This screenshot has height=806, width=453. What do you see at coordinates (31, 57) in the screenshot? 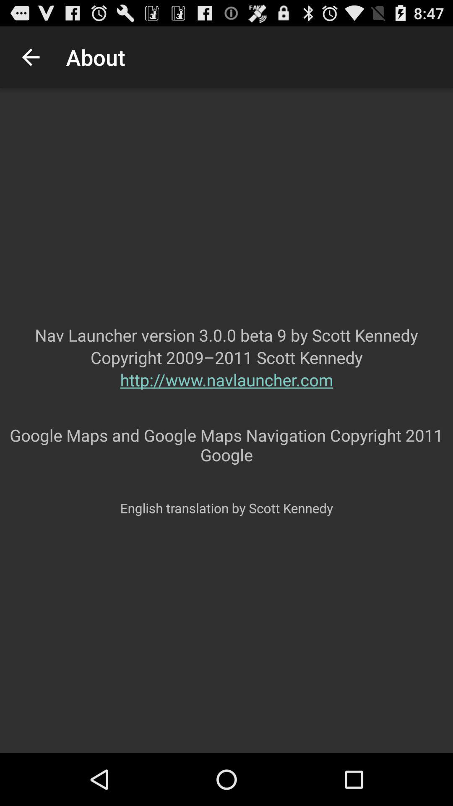
I see `click the app above nav launcher version icon` at bounding box center [31, 57].